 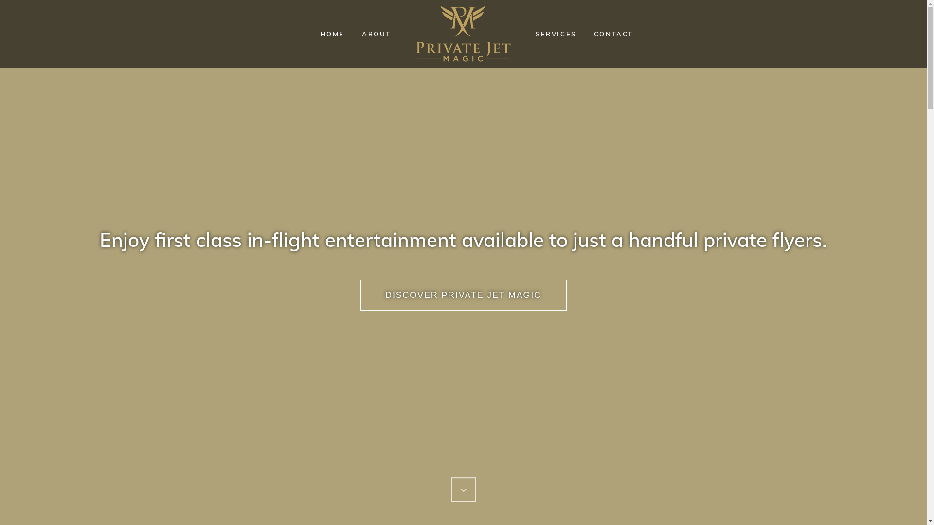 I want to click on CONTACT, so click(x=614, y=34).